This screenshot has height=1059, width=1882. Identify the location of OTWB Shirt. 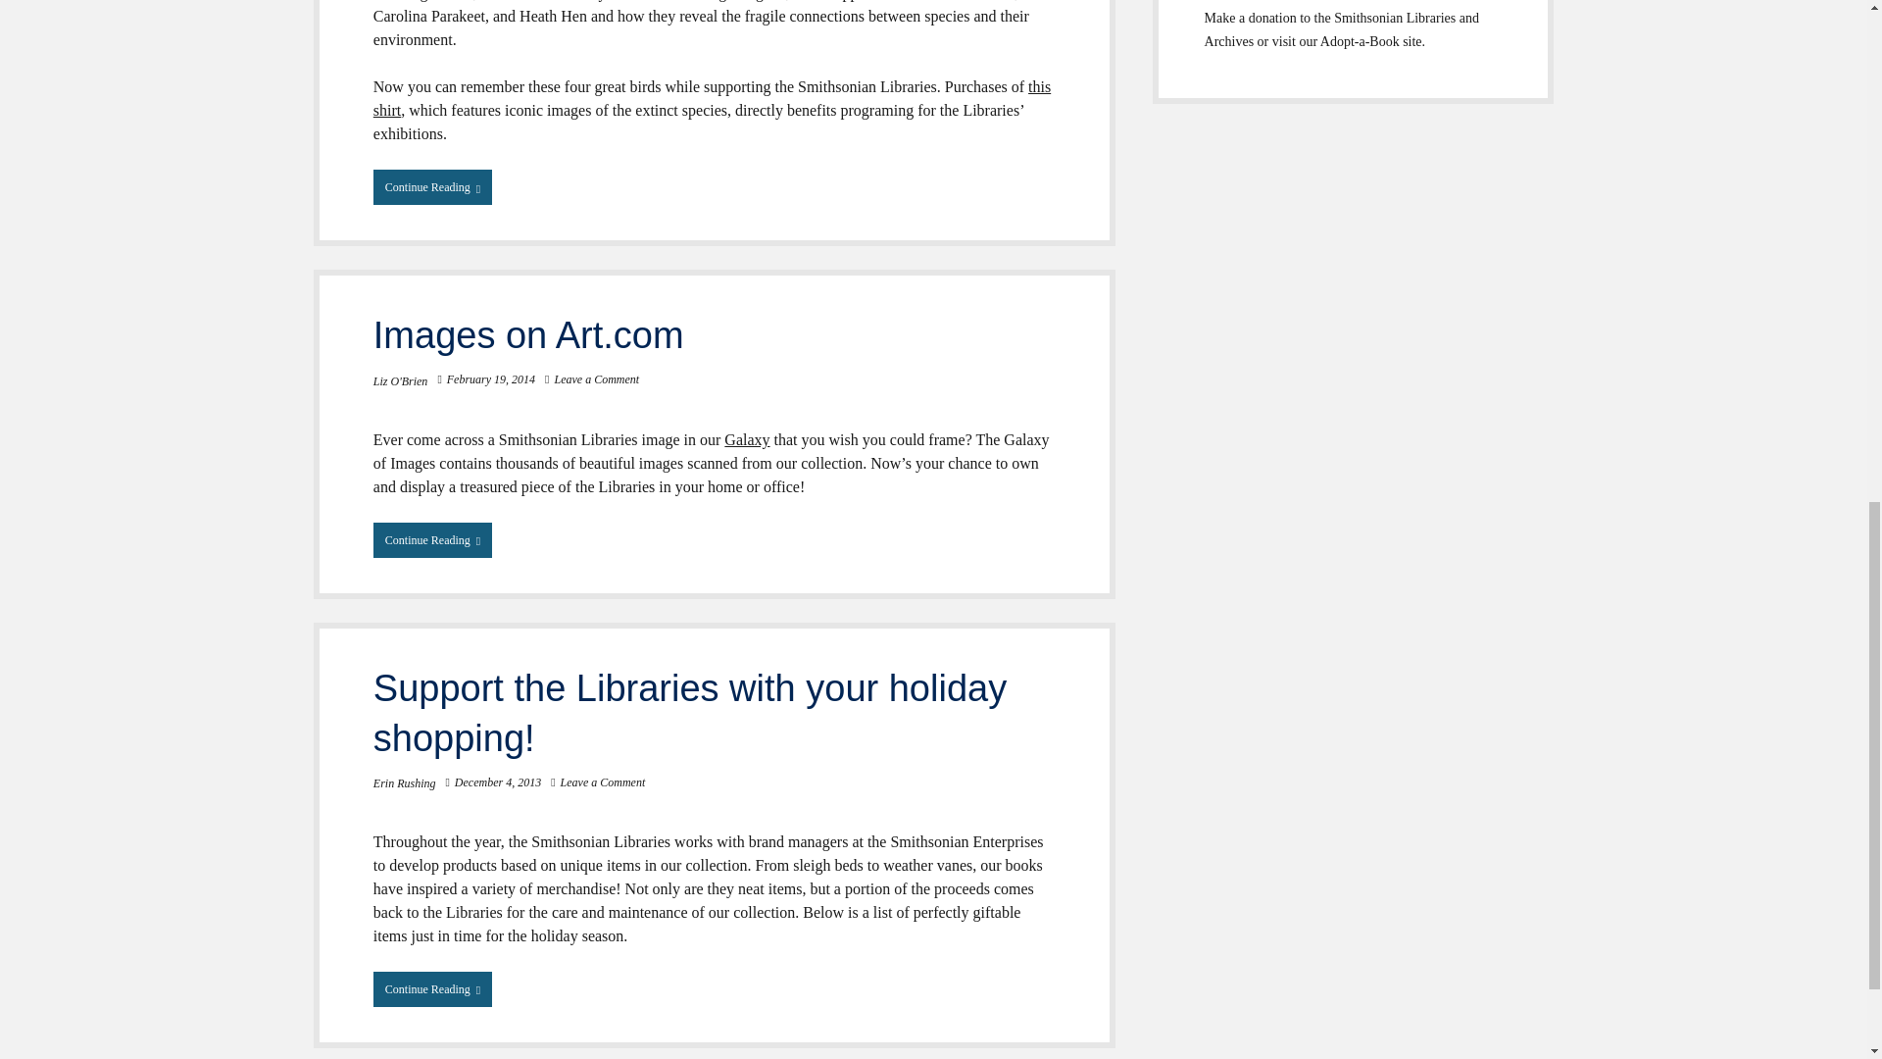
(712, 98).